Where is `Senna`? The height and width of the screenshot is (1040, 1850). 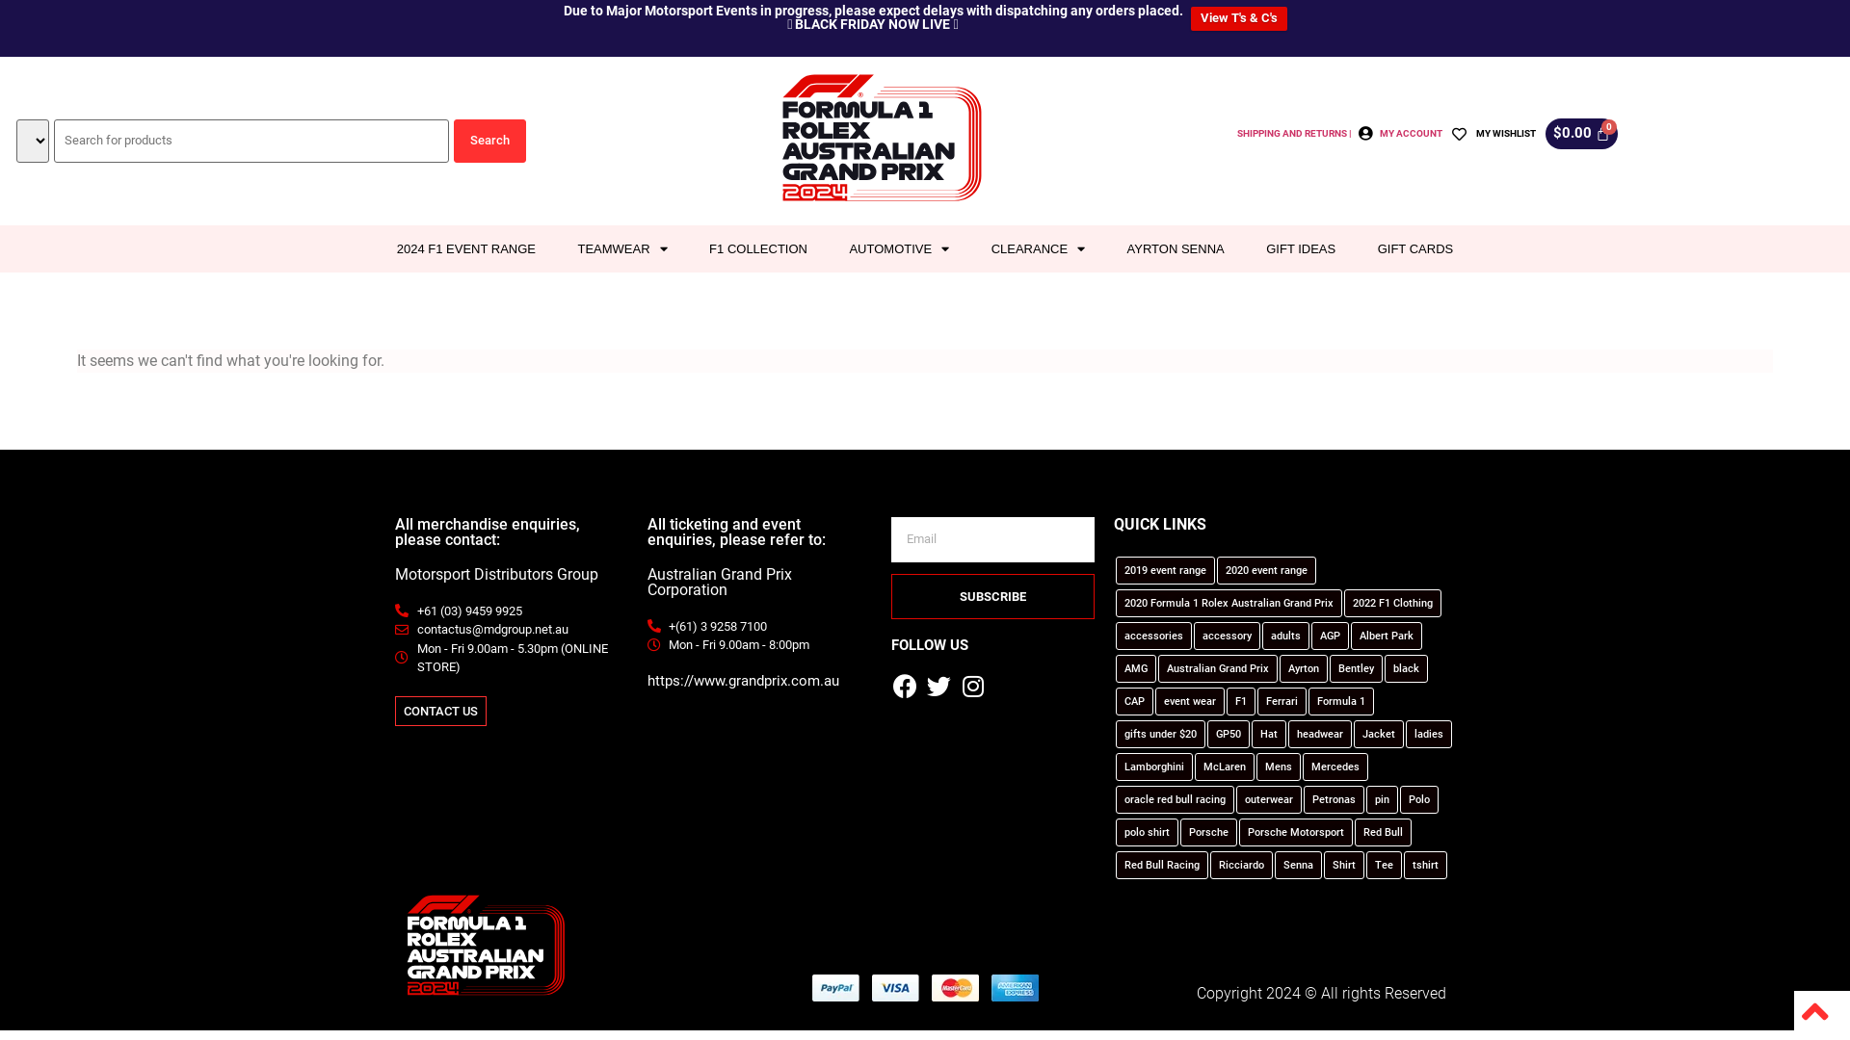
Senna is located at coordinates (1299, 865).